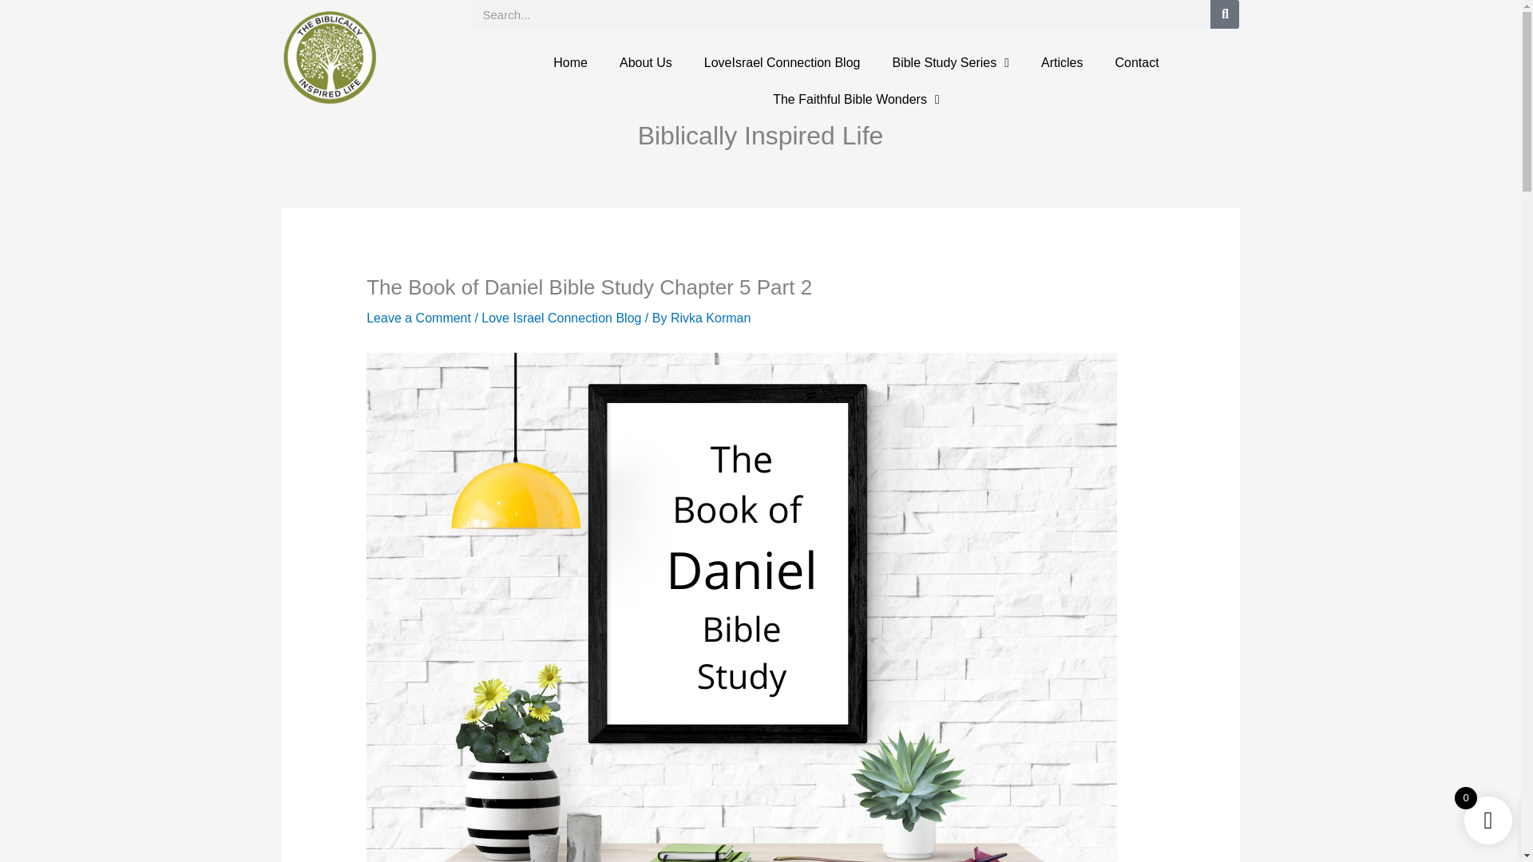 The width and height of the screenshot is (1533, 862). I want to click on View all posts by Rivka Korman, so click(711, 318).